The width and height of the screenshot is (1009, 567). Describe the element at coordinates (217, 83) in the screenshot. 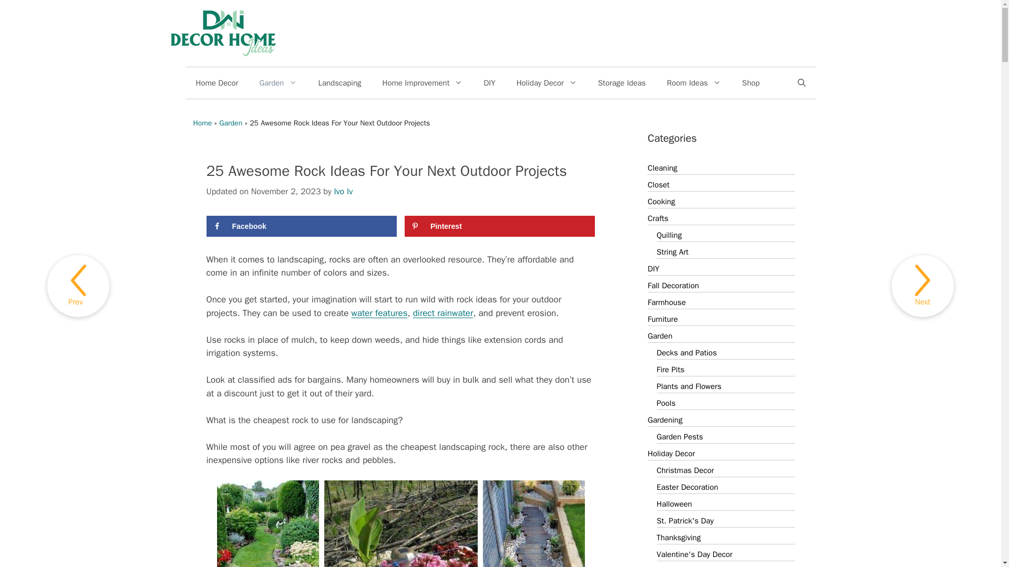

I see `Home Decor` at that location.